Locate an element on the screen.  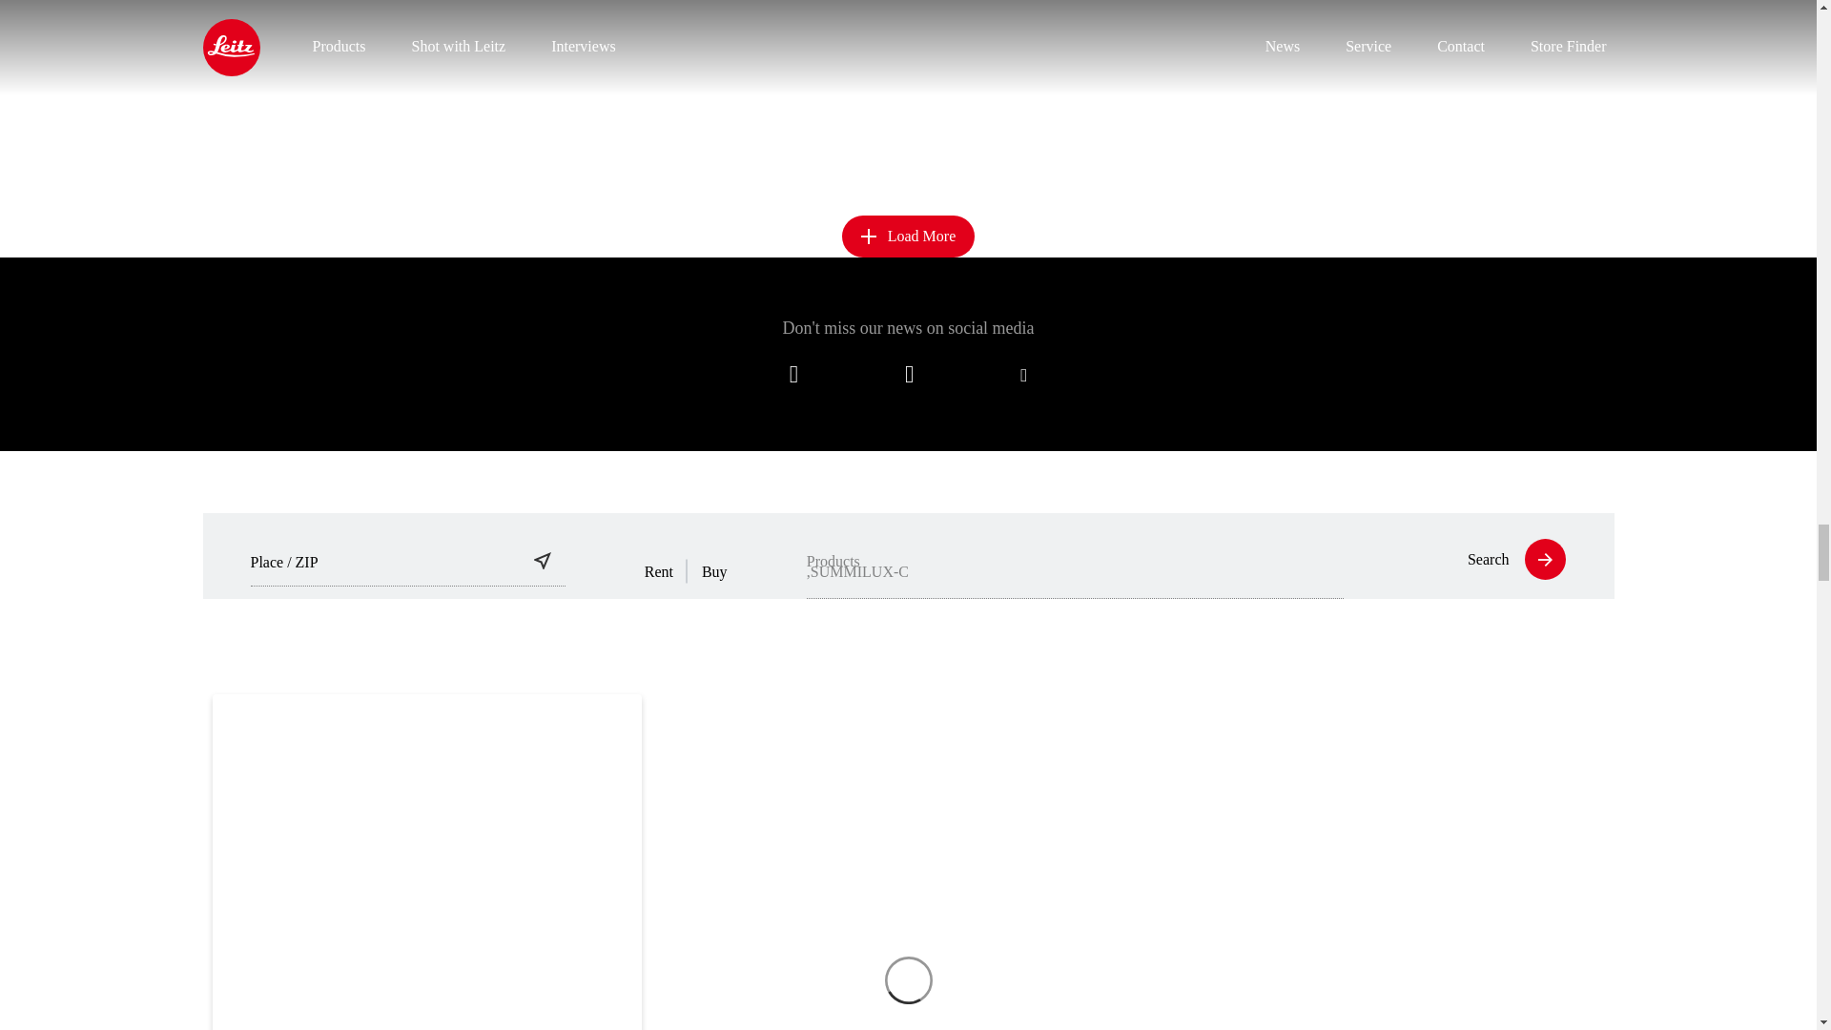
Load More is located at coordinates (909, 237).